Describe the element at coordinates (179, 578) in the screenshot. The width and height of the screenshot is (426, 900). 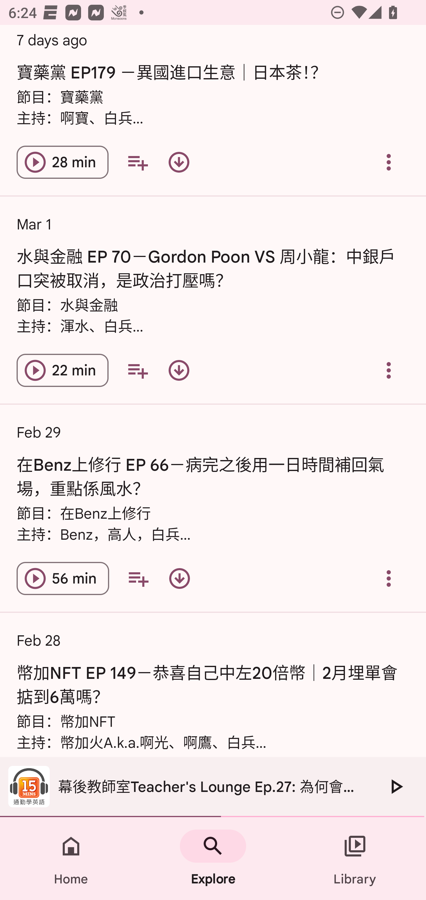
I see `Download episode` at that location.